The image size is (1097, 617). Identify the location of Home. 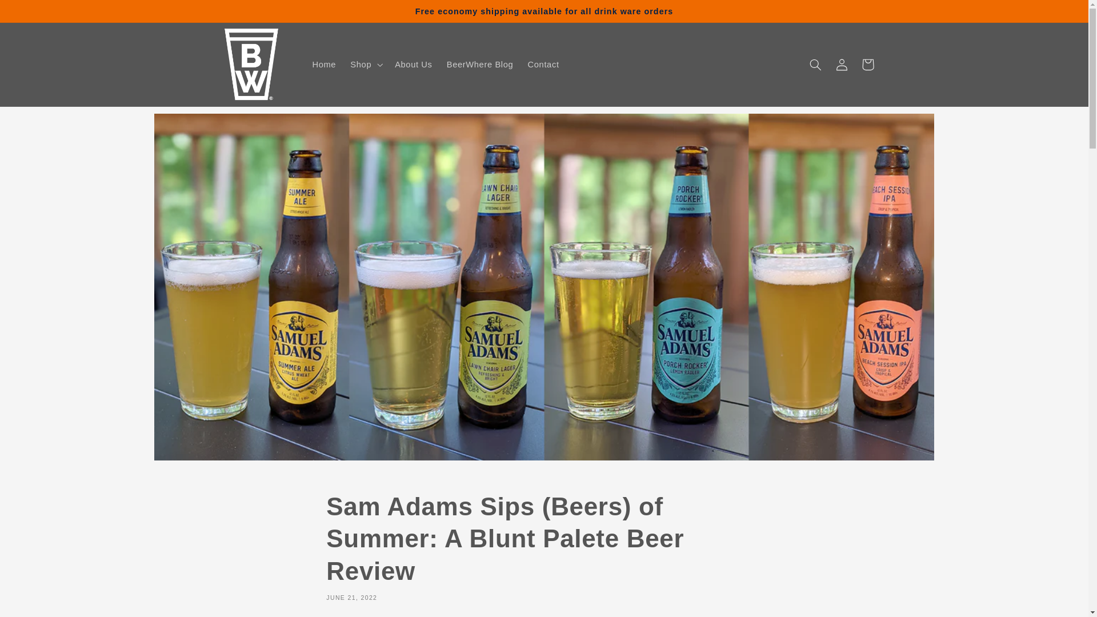
(323, 64).